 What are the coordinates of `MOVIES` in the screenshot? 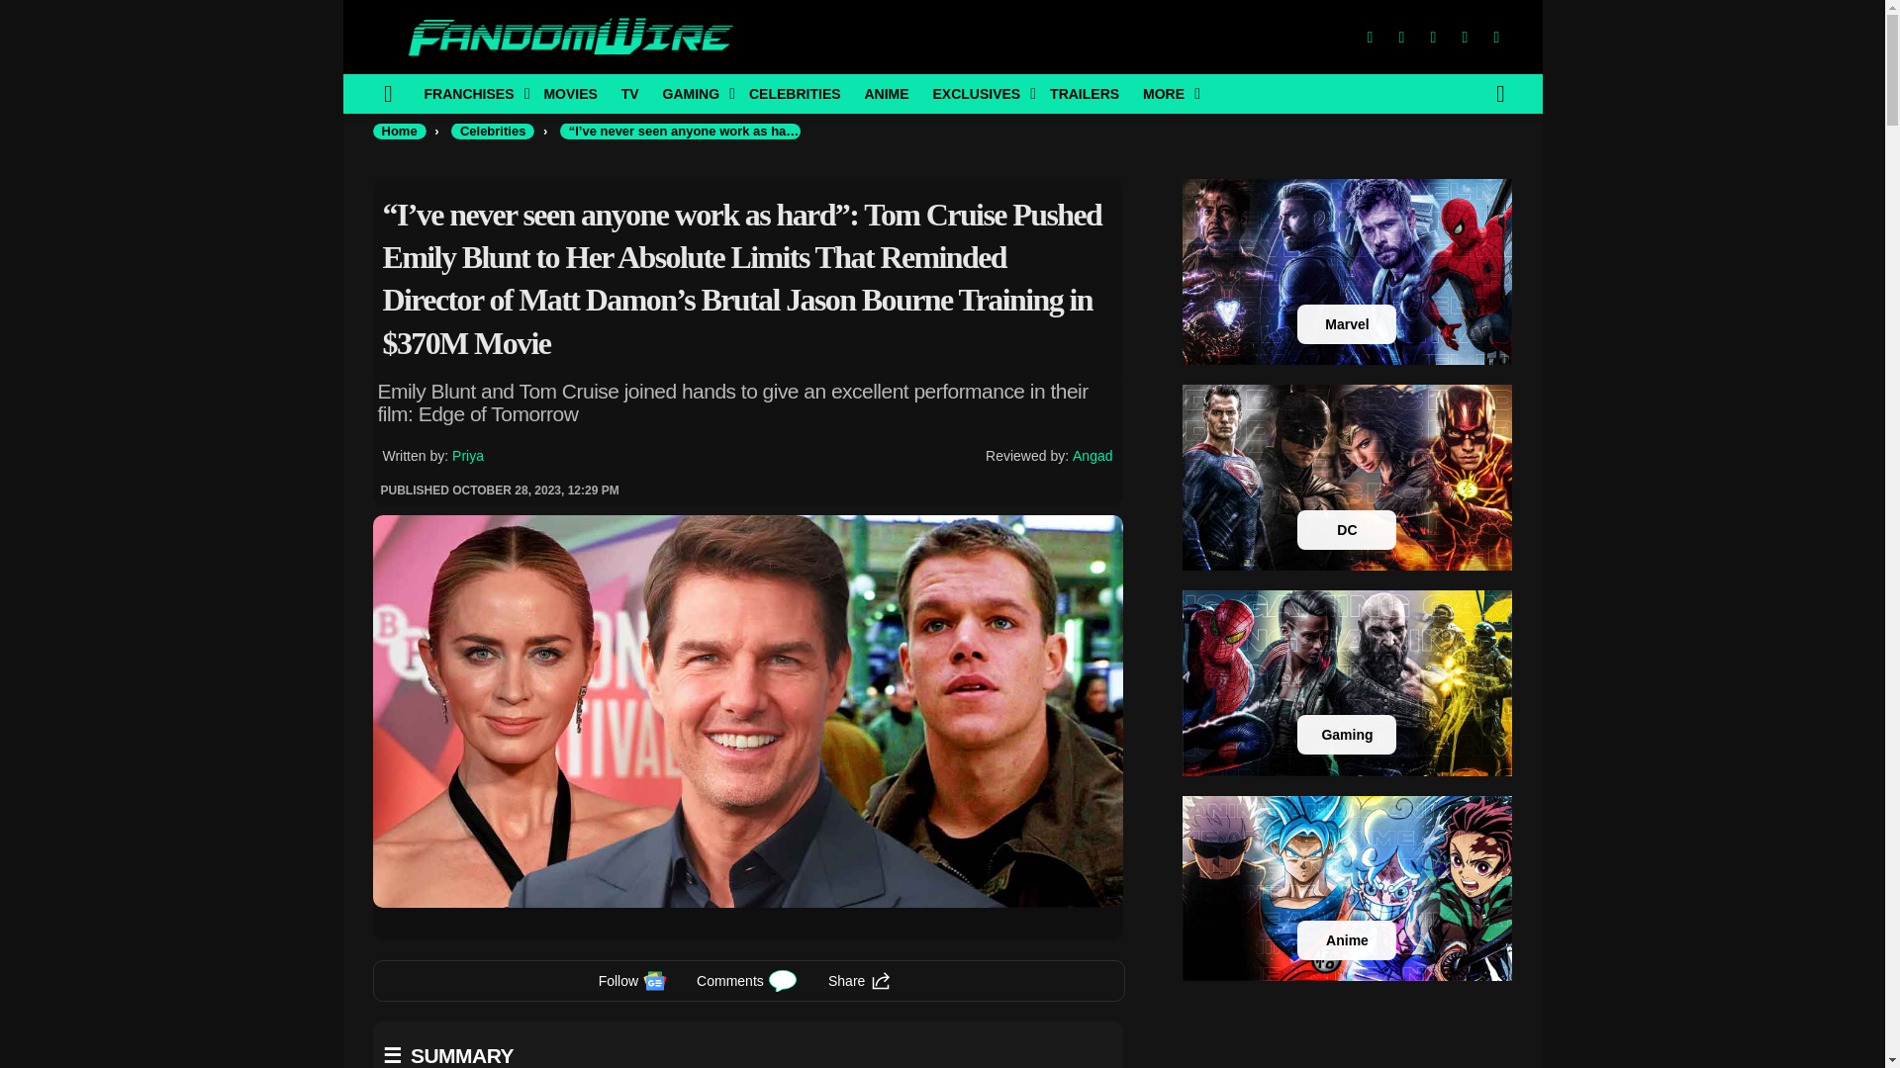 It's located at (570, 93).